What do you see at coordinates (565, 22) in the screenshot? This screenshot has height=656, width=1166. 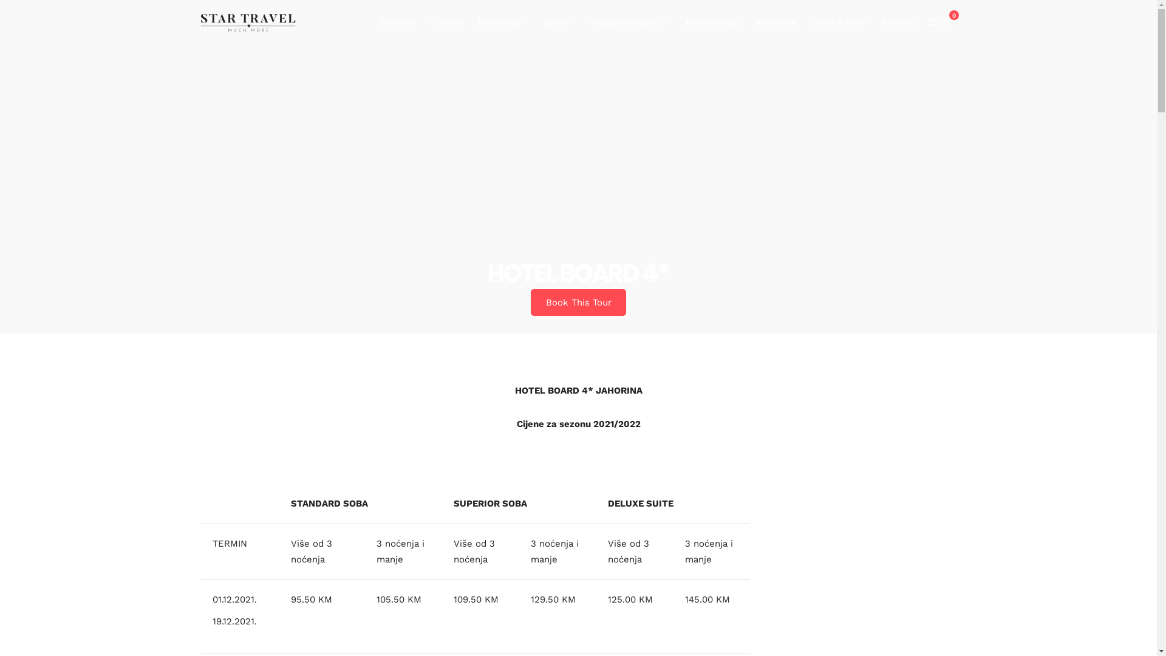 I see `Ljeto` at bounding box center [565, 22].